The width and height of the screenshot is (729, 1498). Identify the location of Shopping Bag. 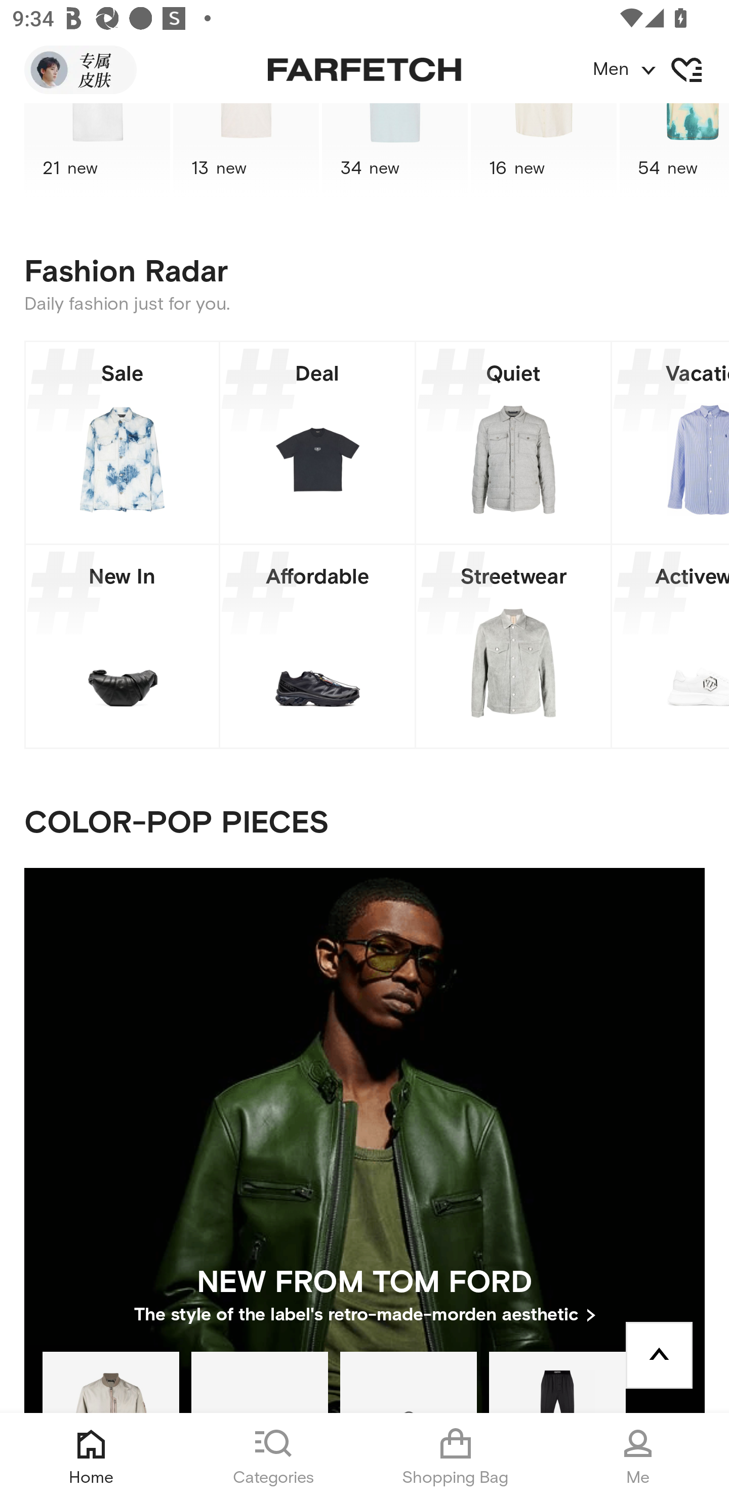
(456, 1455).